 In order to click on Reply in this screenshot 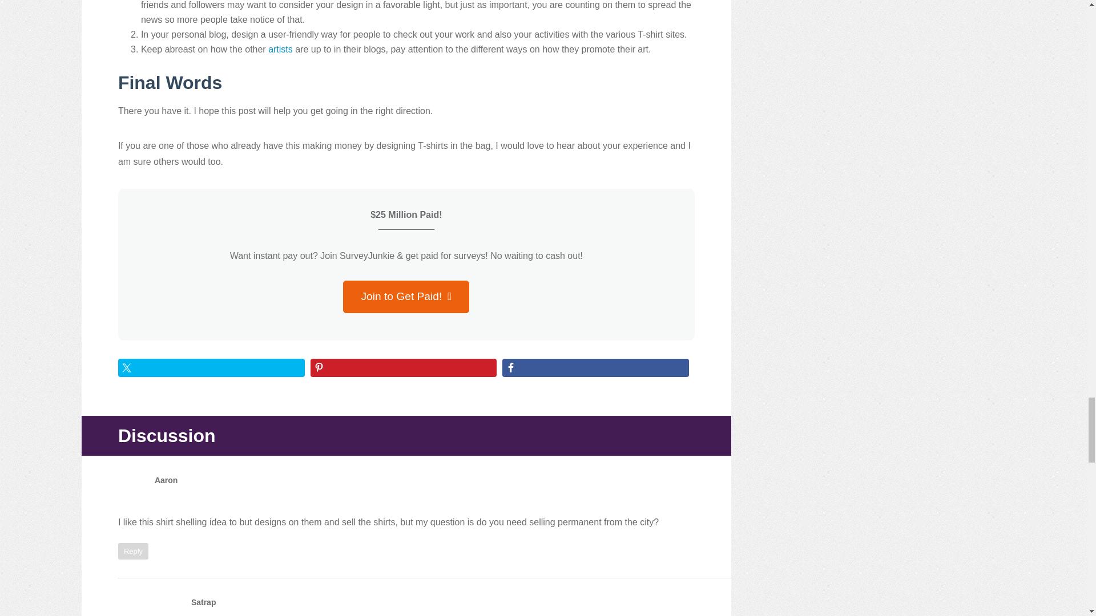, I will do `click(133, 551)`.